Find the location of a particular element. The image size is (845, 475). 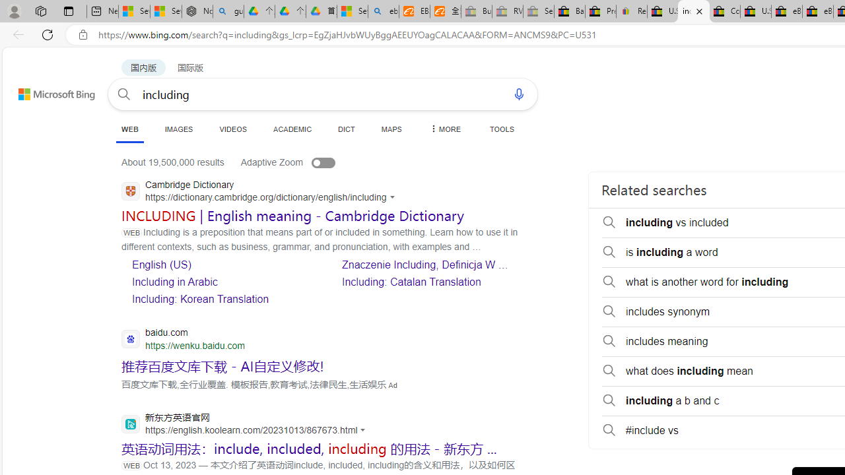

English (US) is located at coordinates (222, 264).